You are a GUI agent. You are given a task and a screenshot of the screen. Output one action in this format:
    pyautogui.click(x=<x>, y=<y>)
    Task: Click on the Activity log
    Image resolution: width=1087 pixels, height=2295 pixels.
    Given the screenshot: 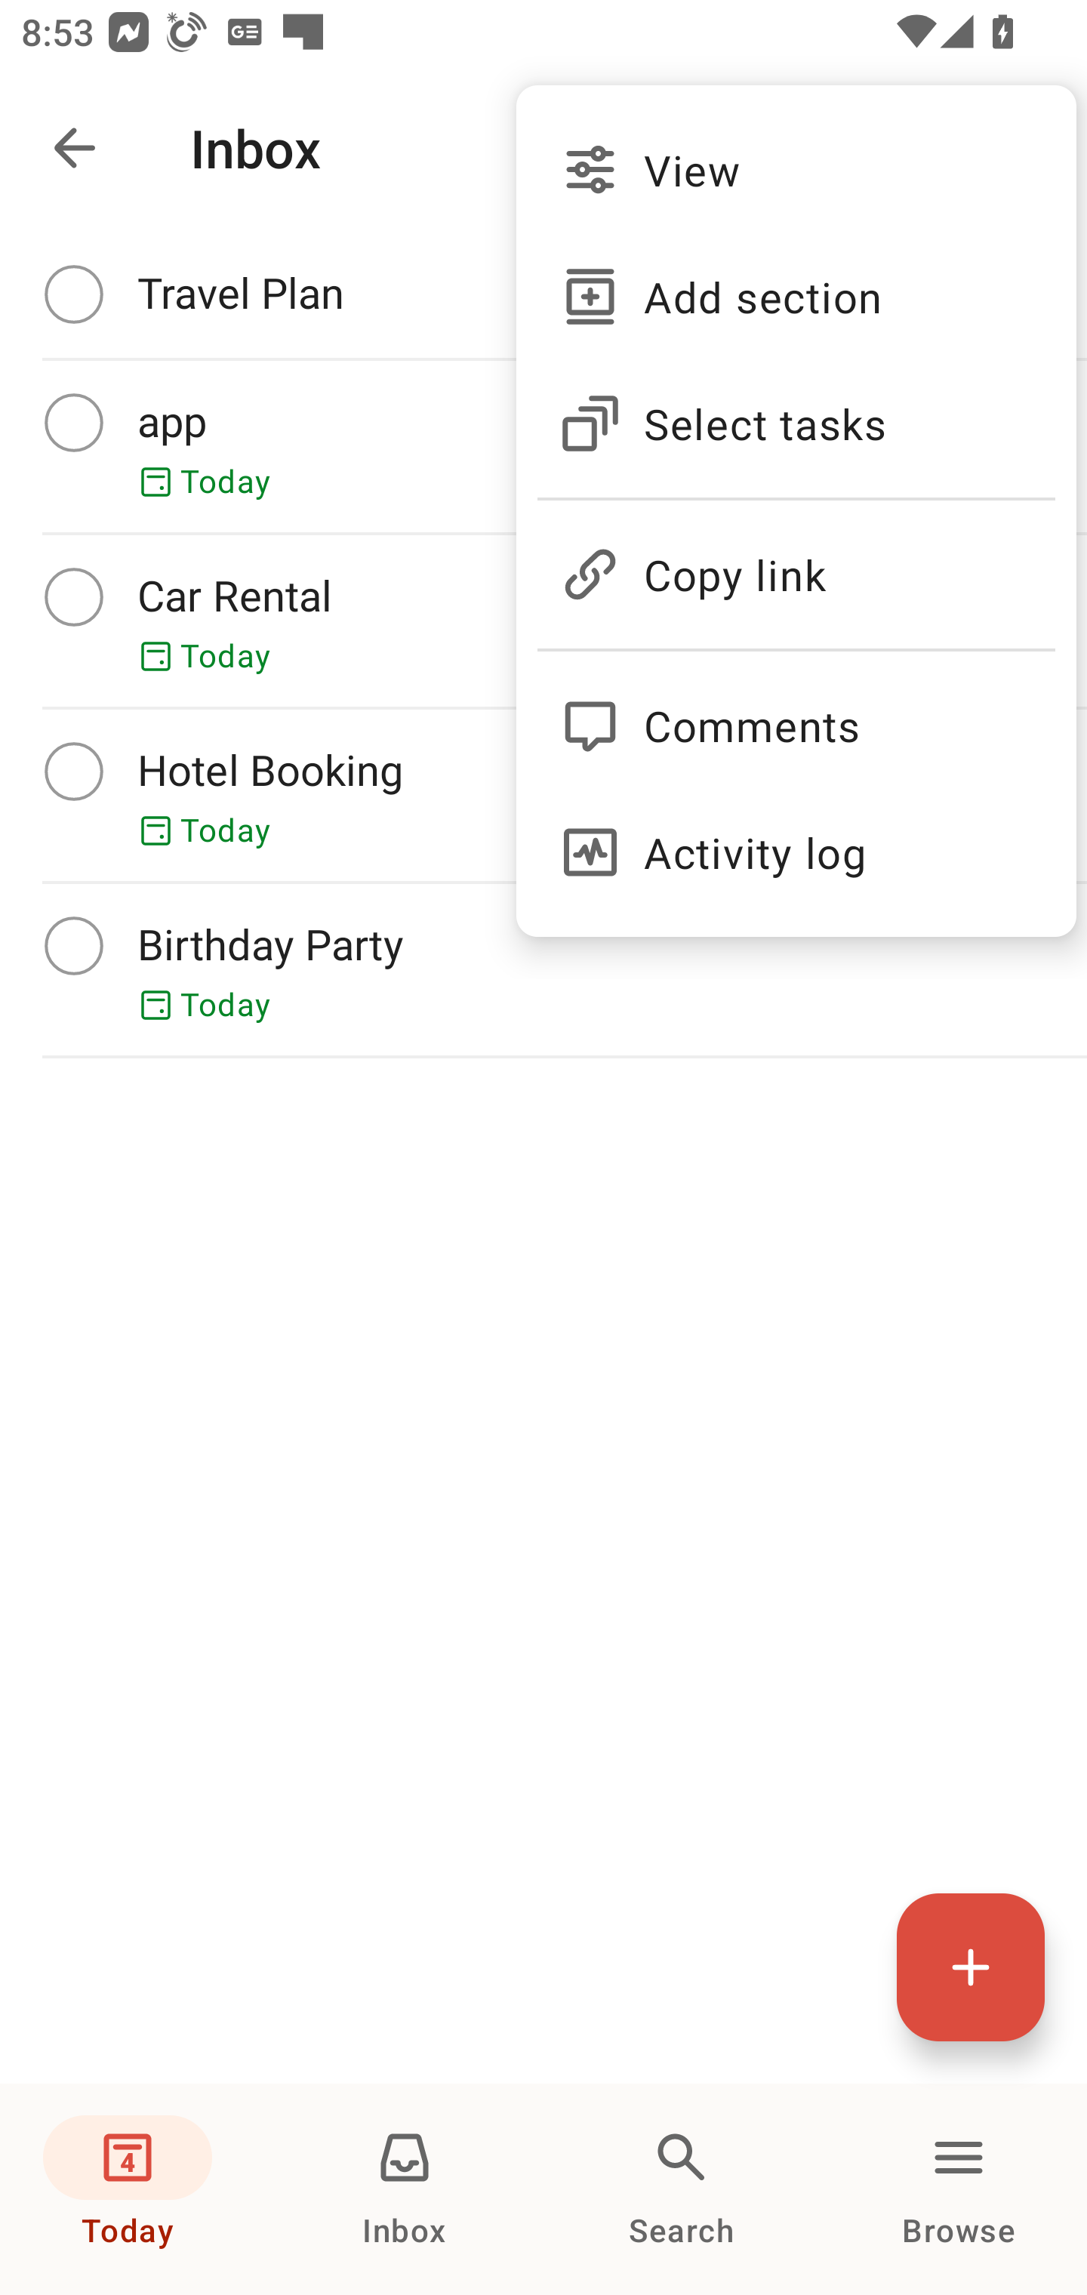 What is the action you would take?
    pyautogui.click(x=796, y=852)
    